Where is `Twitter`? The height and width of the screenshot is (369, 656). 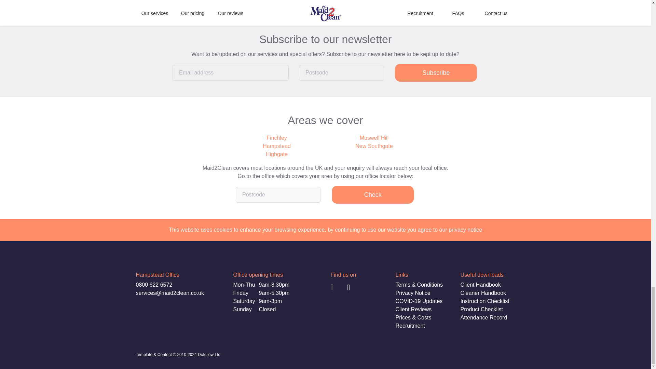 Twitter is located at coordinates (356, 288).